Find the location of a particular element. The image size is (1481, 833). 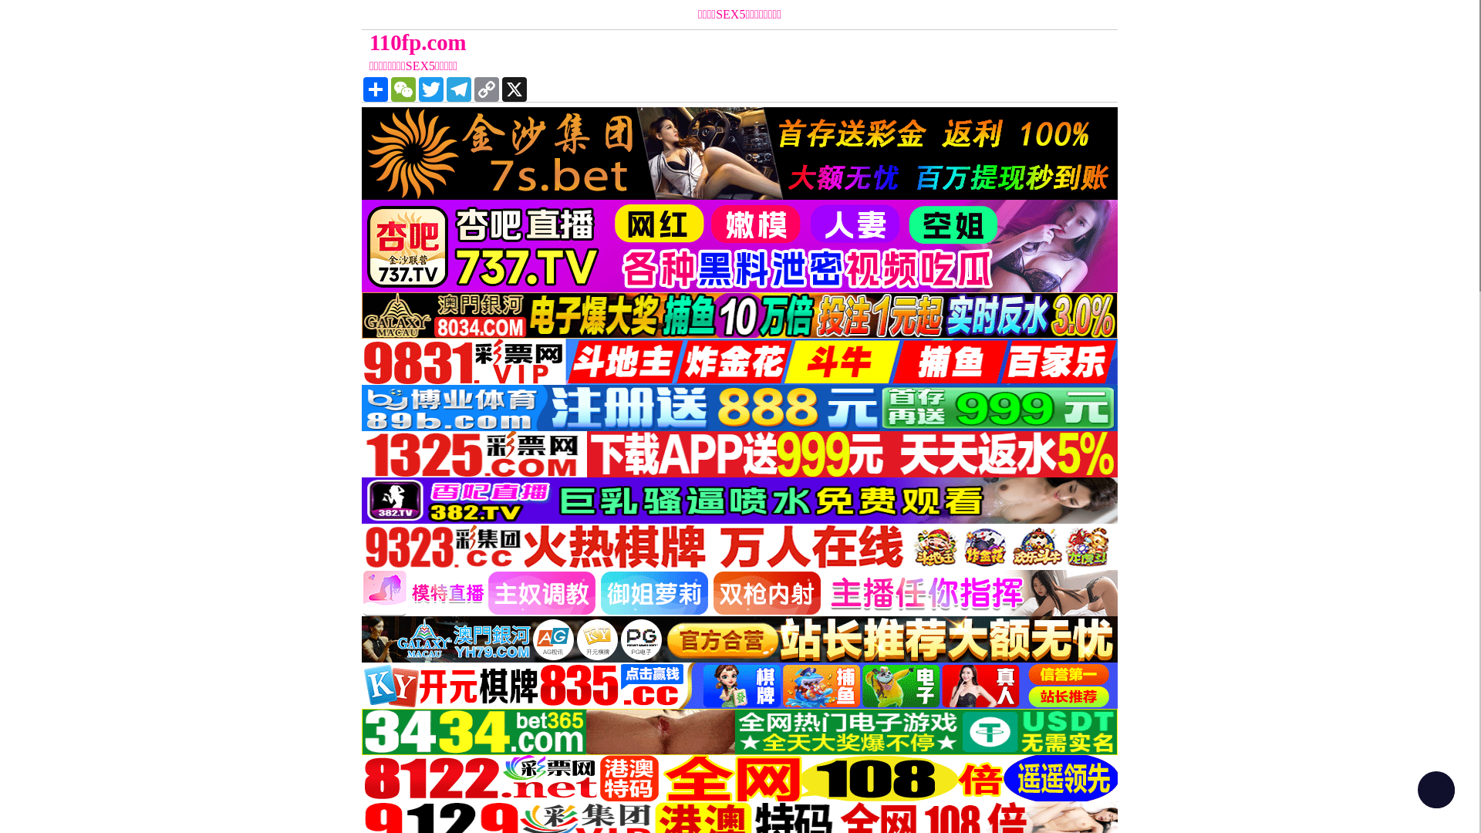

Copy Link is located at coordinates (487, 89).